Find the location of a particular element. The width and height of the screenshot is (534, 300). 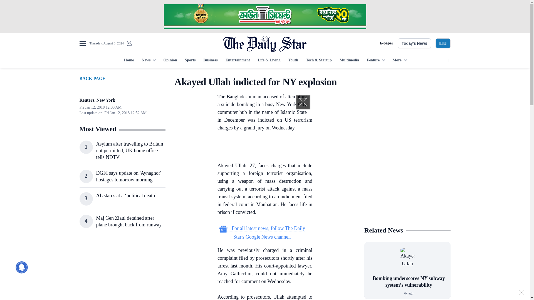

3rd party ad content is located at coordinates (122, 270).